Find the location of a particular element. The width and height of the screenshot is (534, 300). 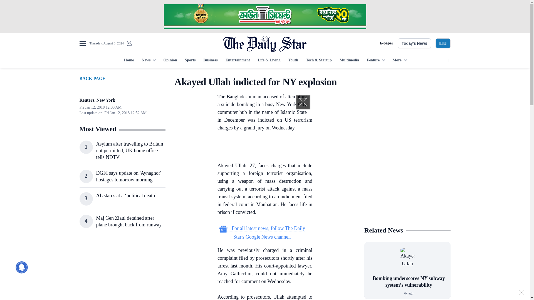

3rd party ad content is located at coordinates (122, 270).